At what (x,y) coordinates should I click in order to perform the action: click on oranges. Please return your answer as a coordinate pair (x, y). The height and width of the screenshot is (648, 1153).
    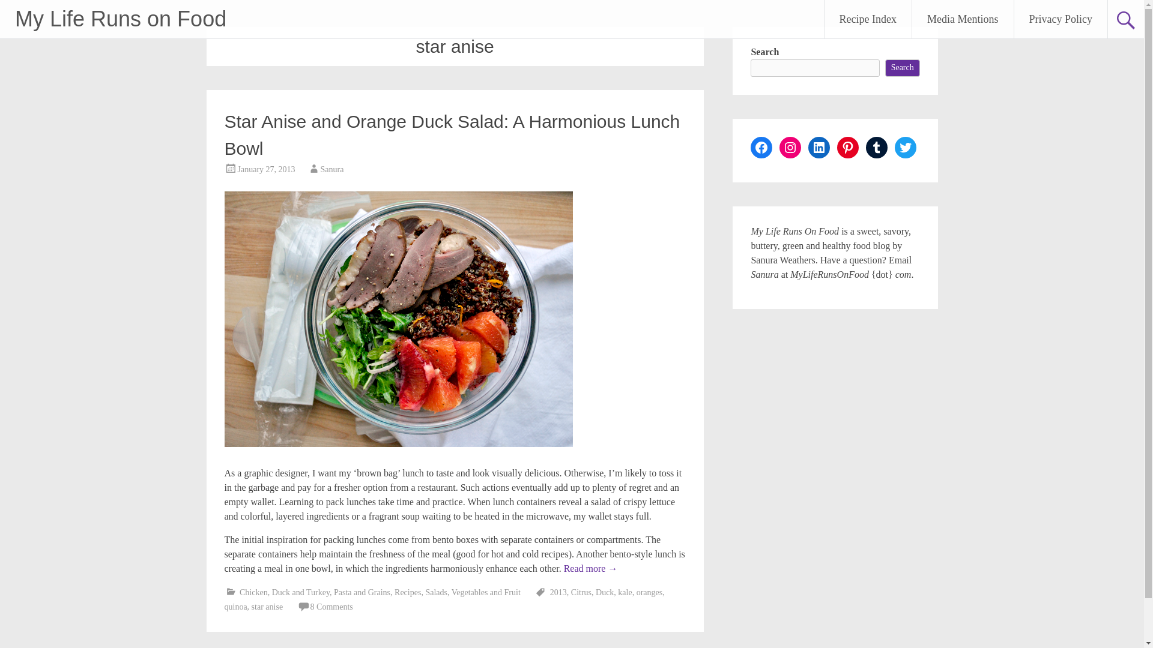
    Looking at the image, I should click on (650, 592).